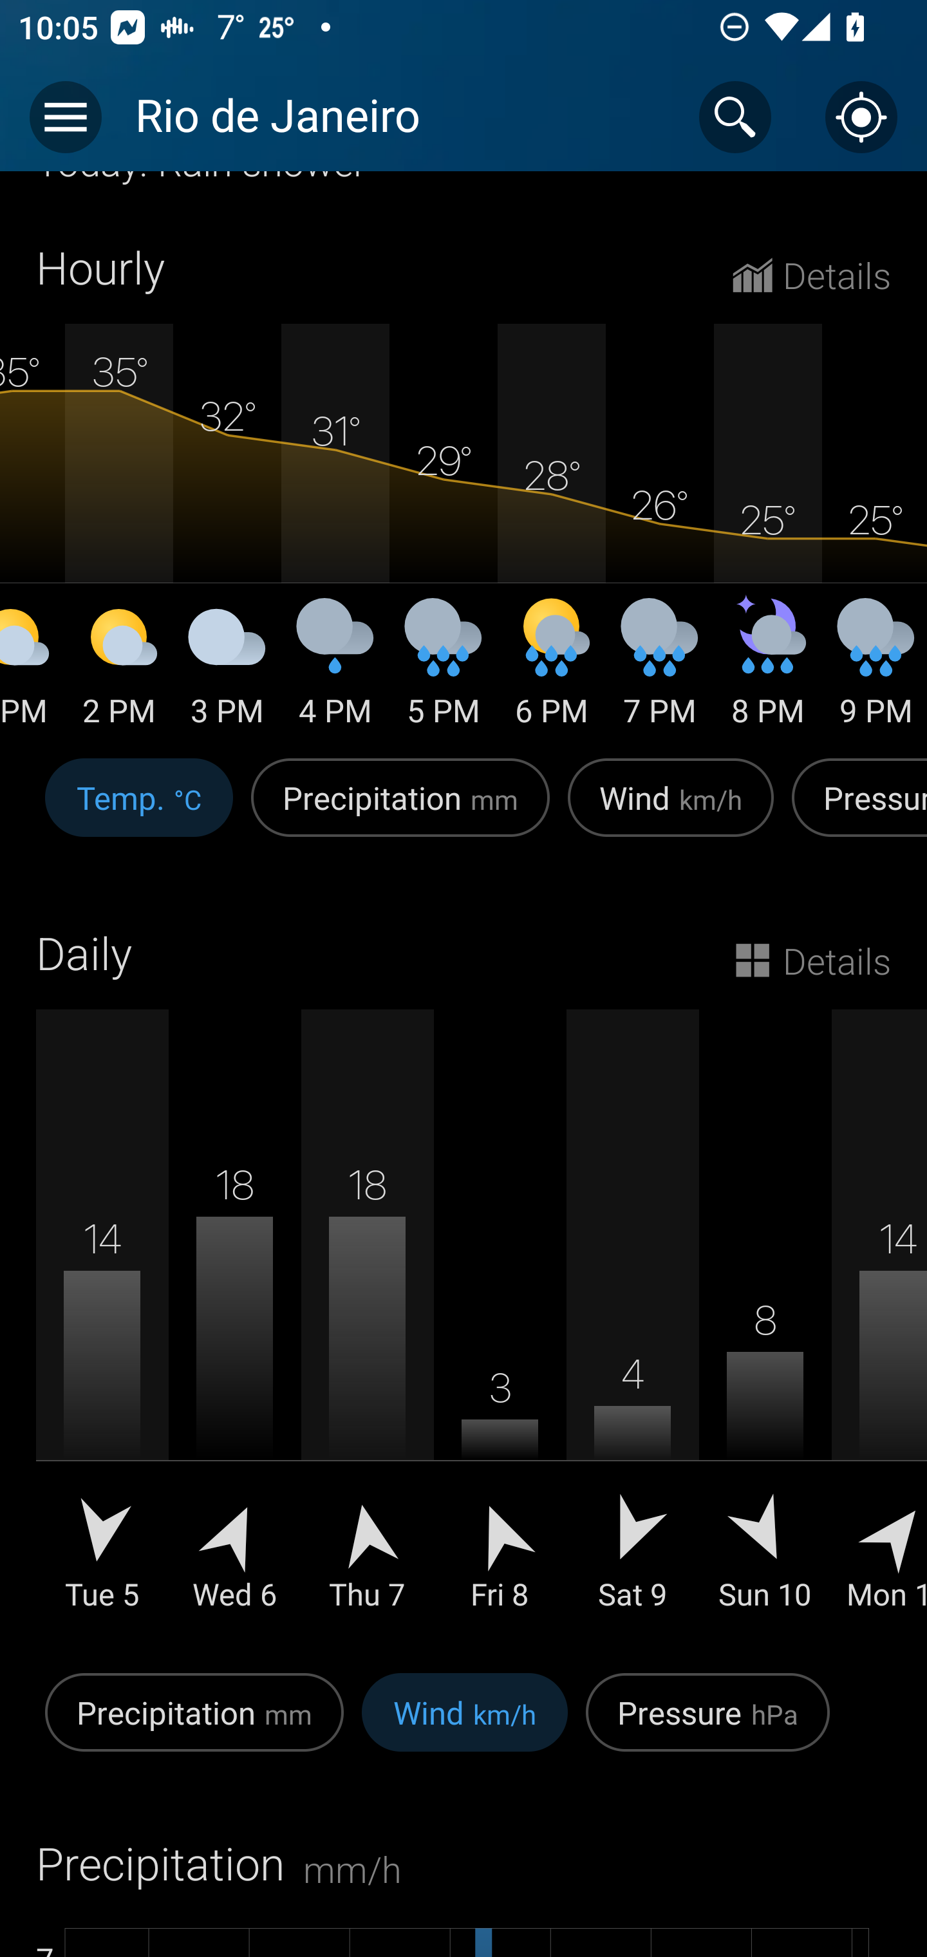  Describe the element at coordinates (400, 811) in the screenshot. I see `Precipitation mm` at that location.